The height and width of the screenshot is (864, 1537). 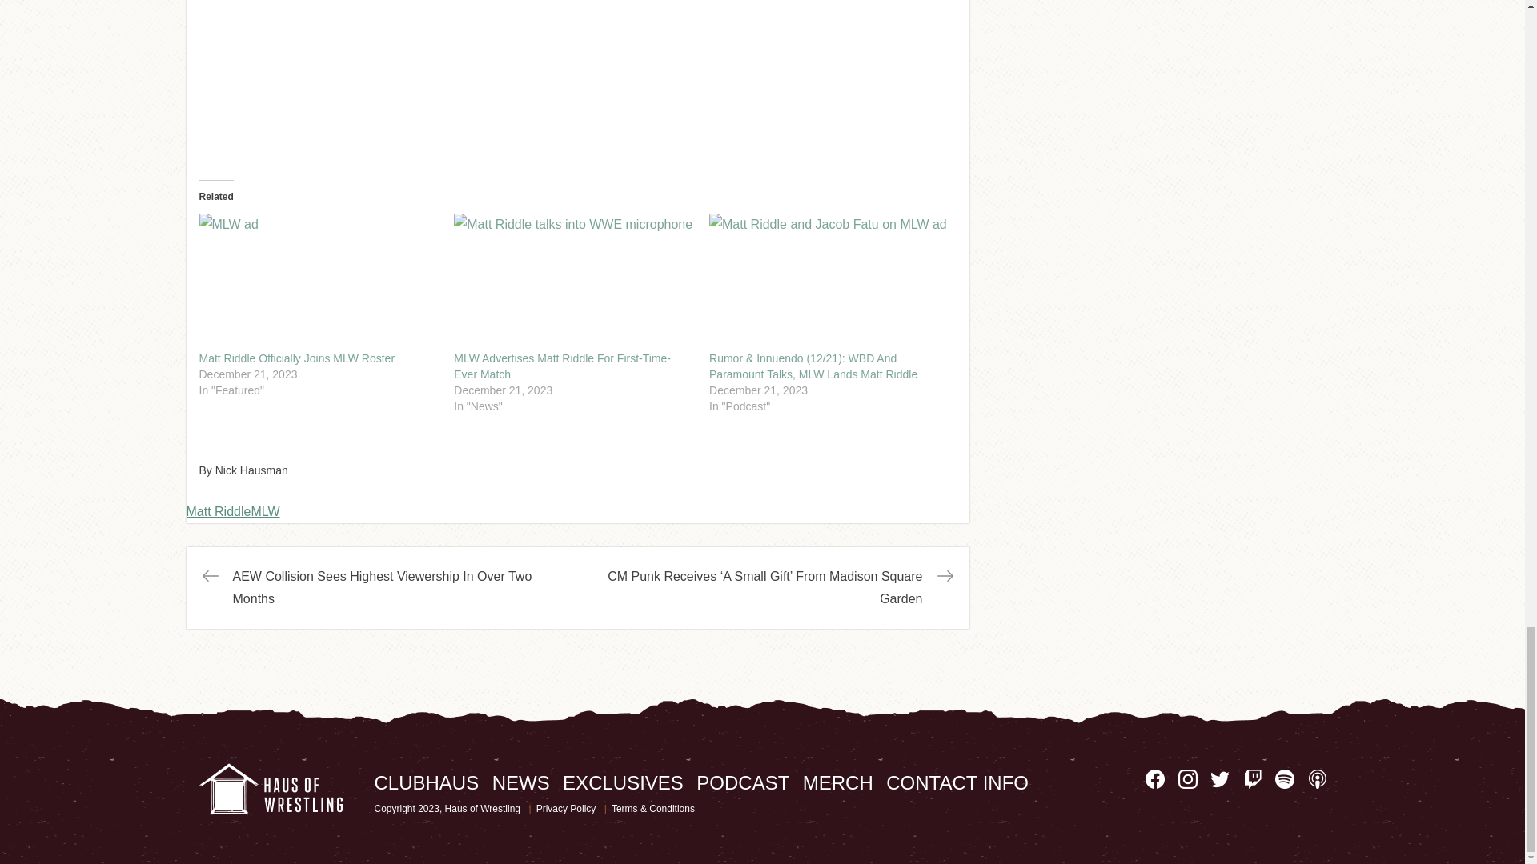 What do you see at coordinates (562, 366) in the screenshot?
I see `MLW Advertises Matt Riddle For First-Time-Ever Match` at bounding box center [562, 366].